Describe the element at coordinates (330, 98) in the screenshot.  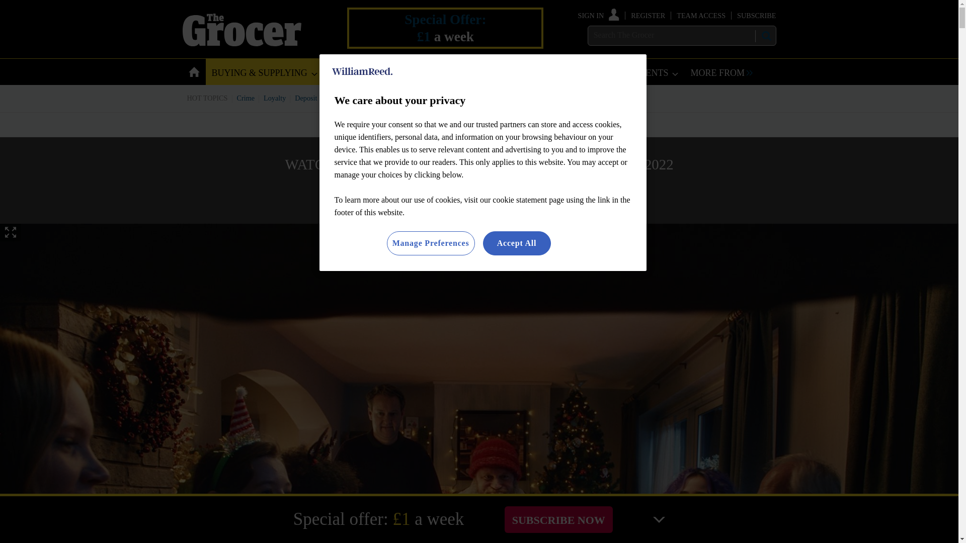
I see `Deposit Return Schemes` at that location.